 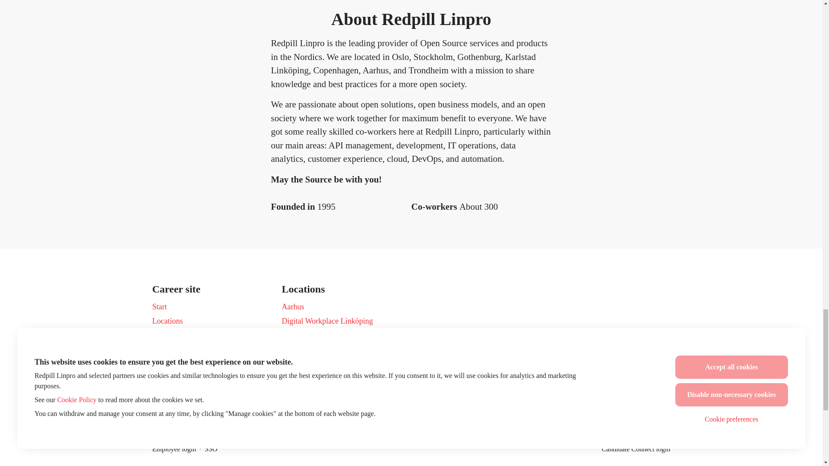 I want to click on Blog posts and IT Talks, so click(x=188, y=364).